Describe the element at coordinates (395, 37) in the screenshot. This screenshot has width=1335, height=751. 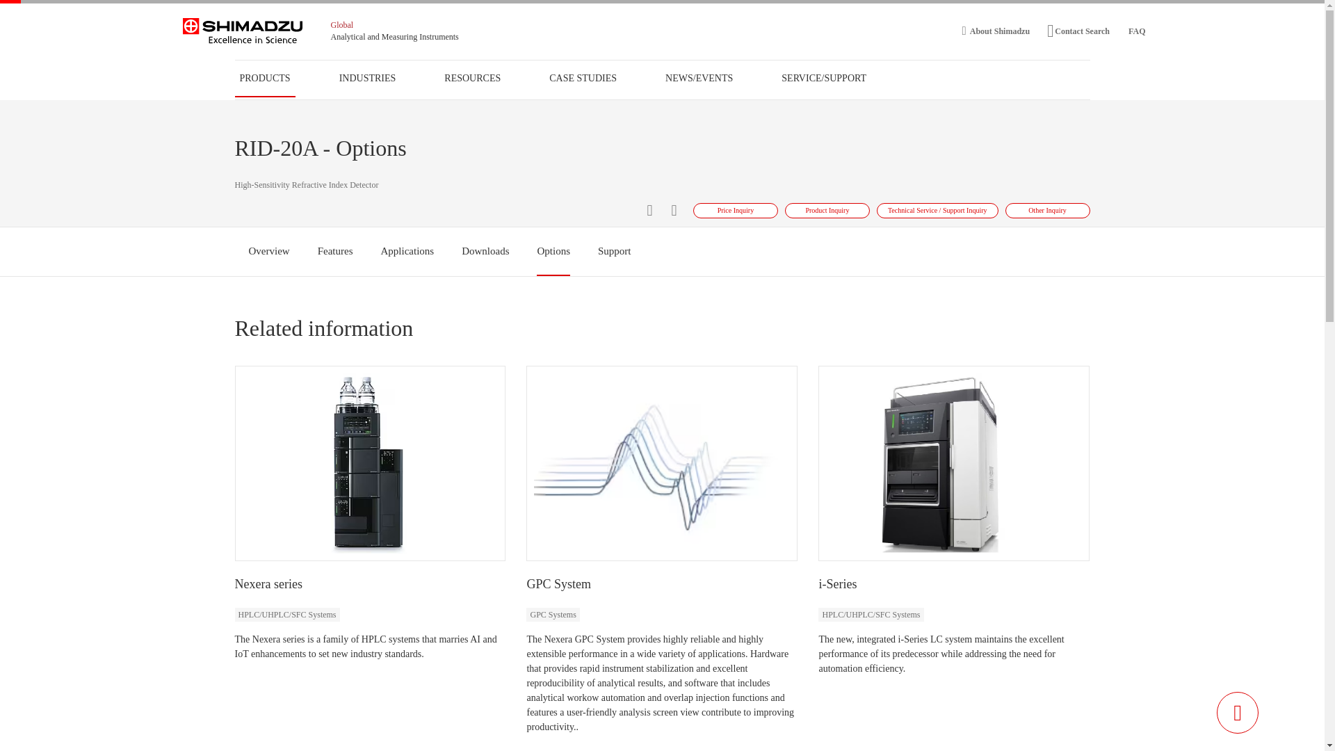
I see `Analytical and Measuring Instruments` at that location.